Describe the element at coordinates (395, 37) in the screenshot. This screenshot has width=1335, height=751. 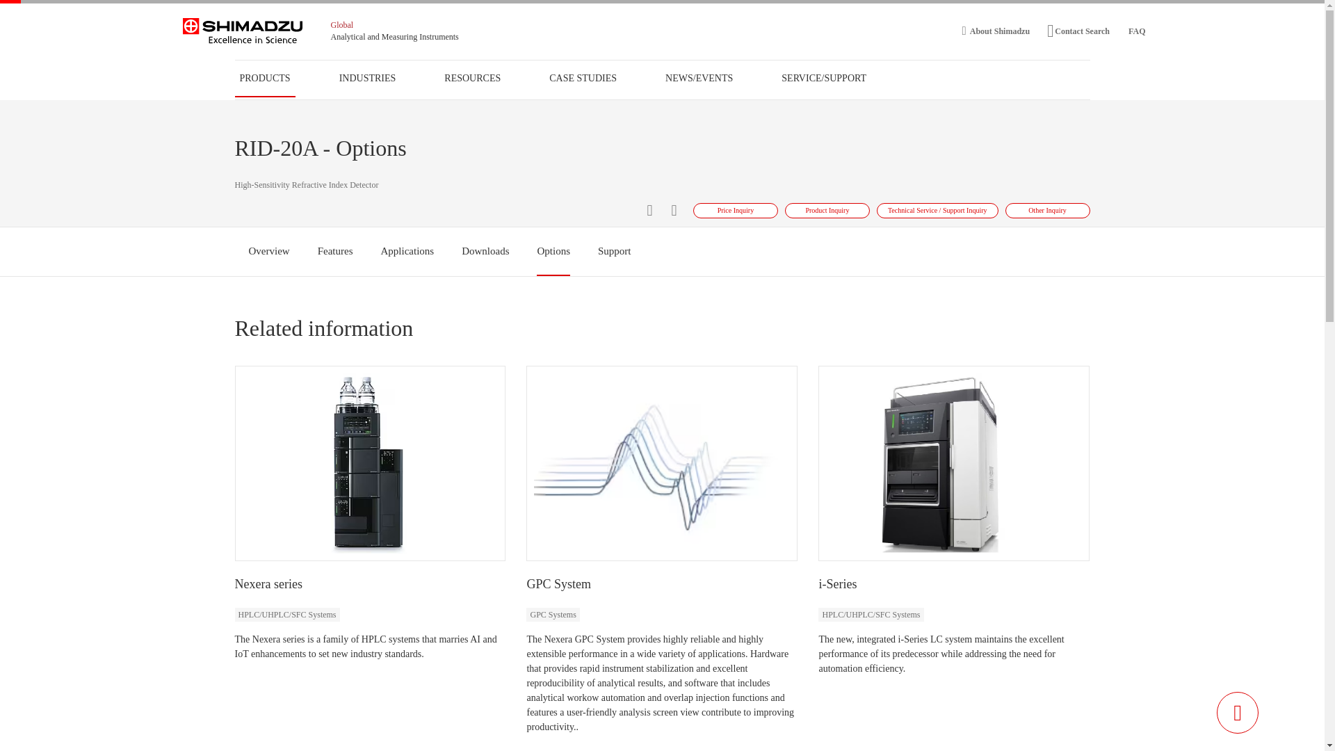
I see `Analytical and Measuring Instruments` at that location.